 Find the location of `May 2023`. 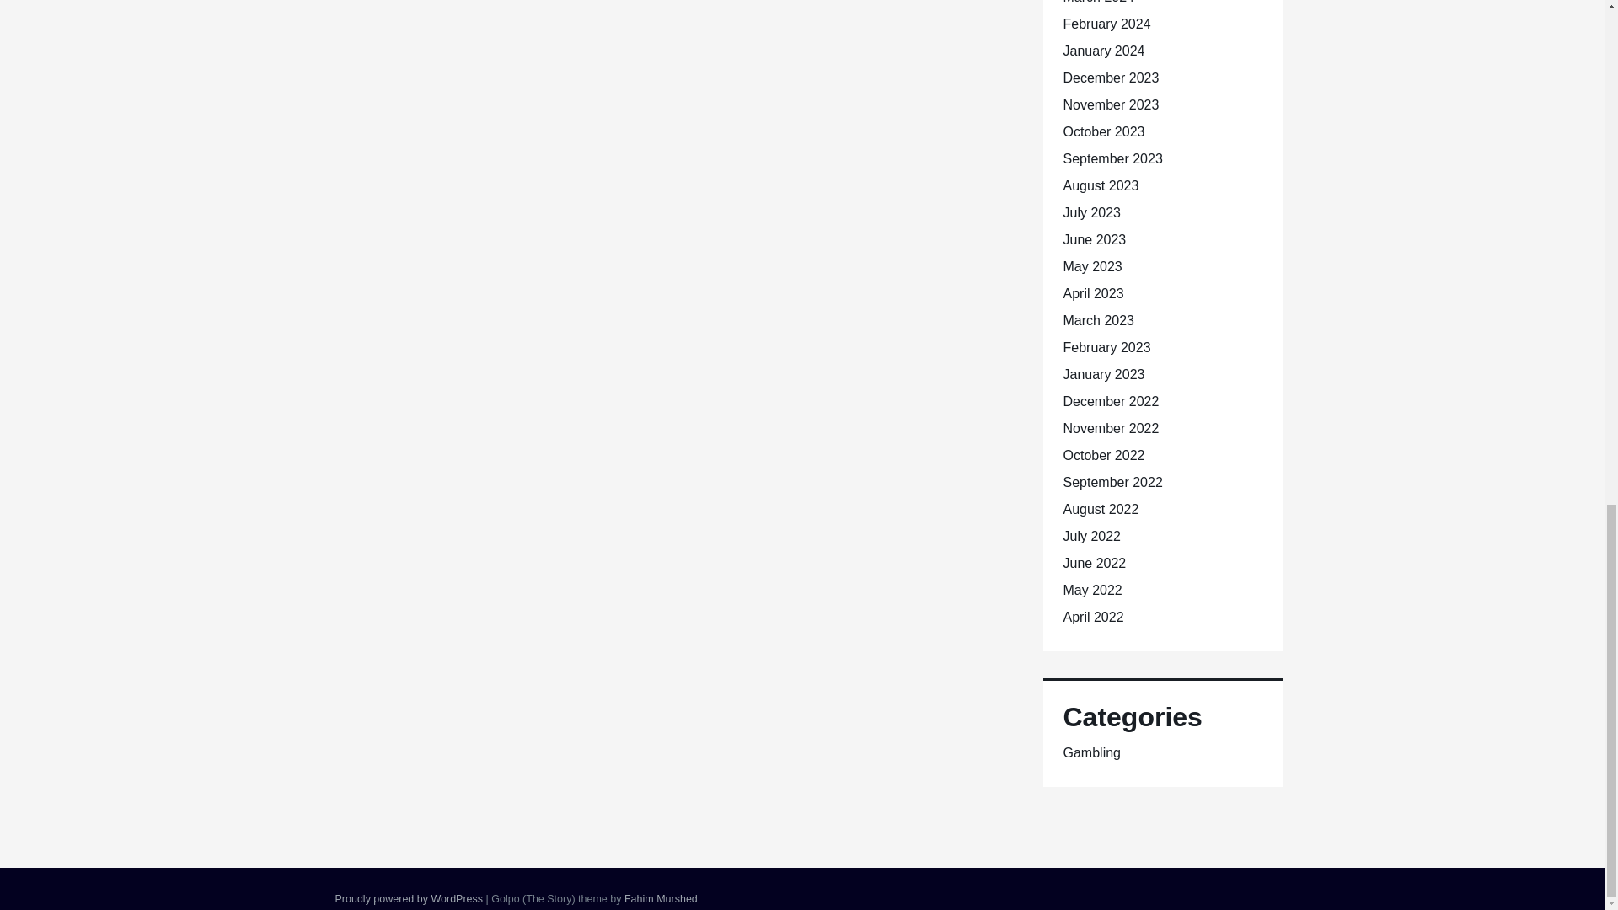

May 2023 is located at coordinates (1092, 266).